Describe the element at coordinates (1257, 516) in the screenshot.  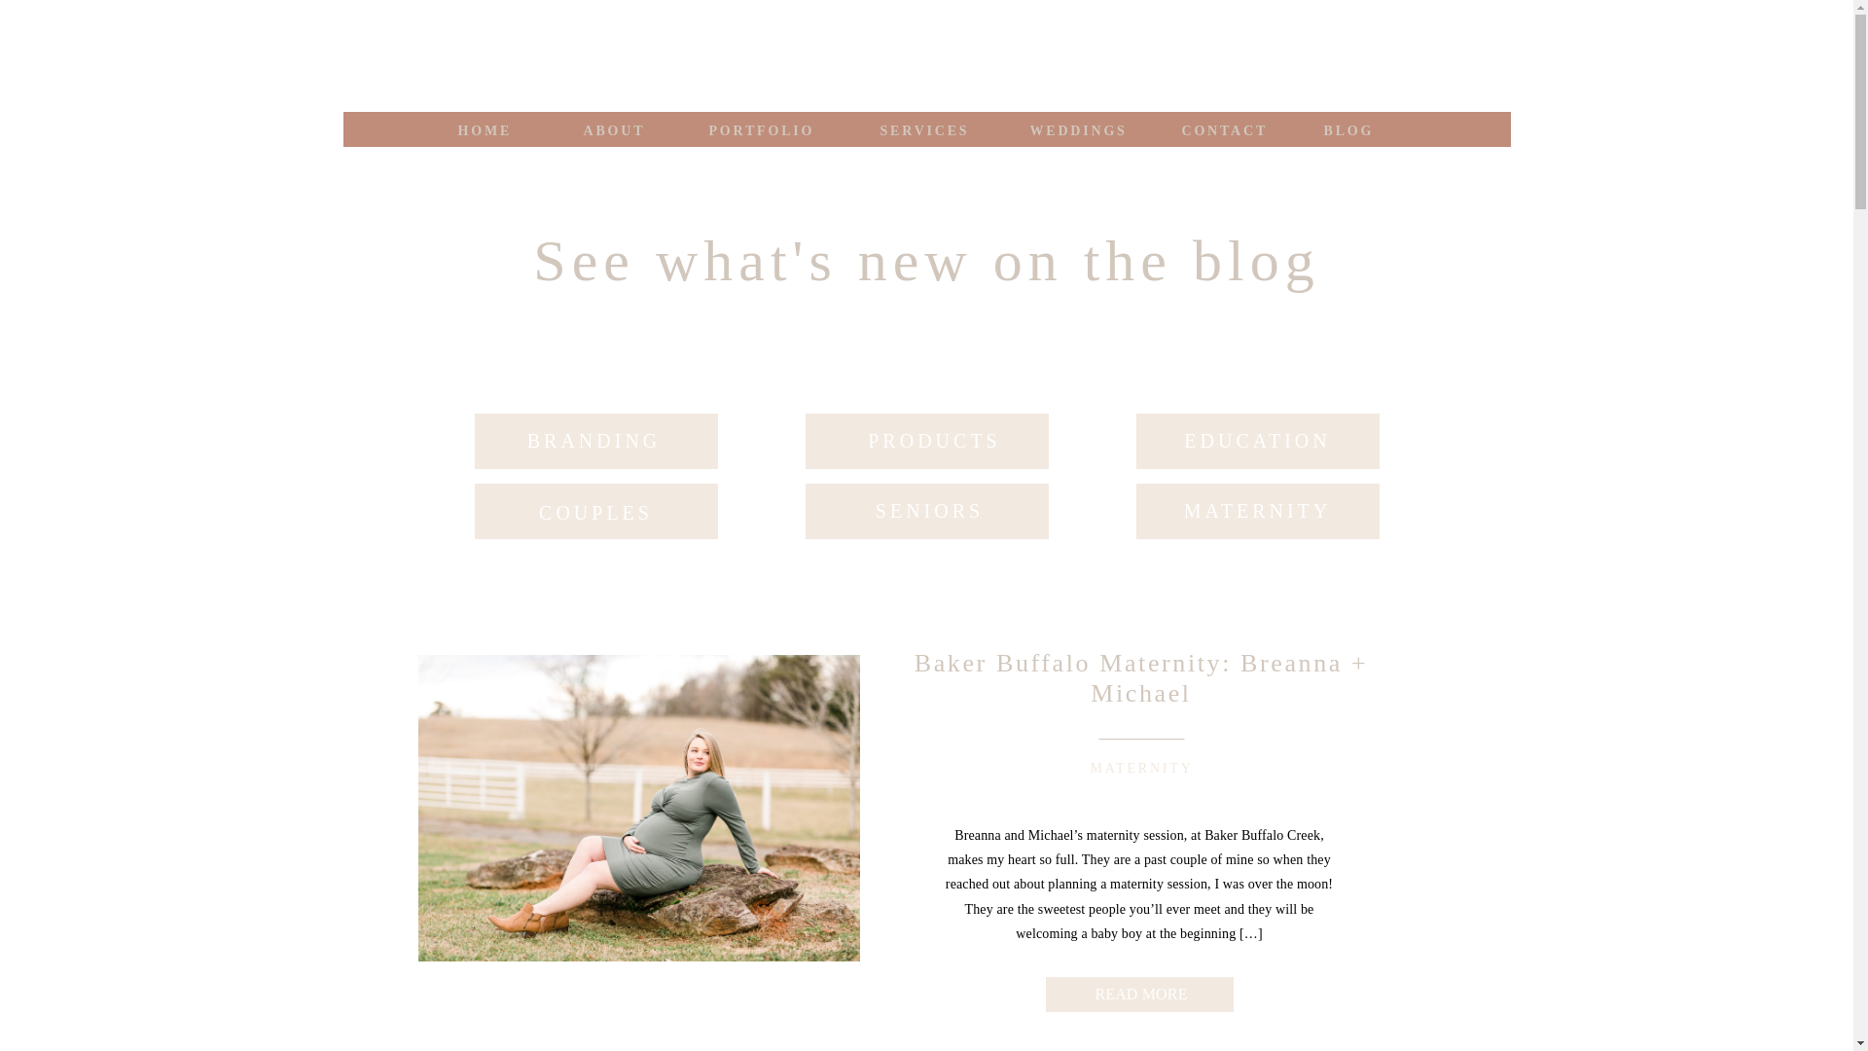
I see `MATERNITY` at that location.